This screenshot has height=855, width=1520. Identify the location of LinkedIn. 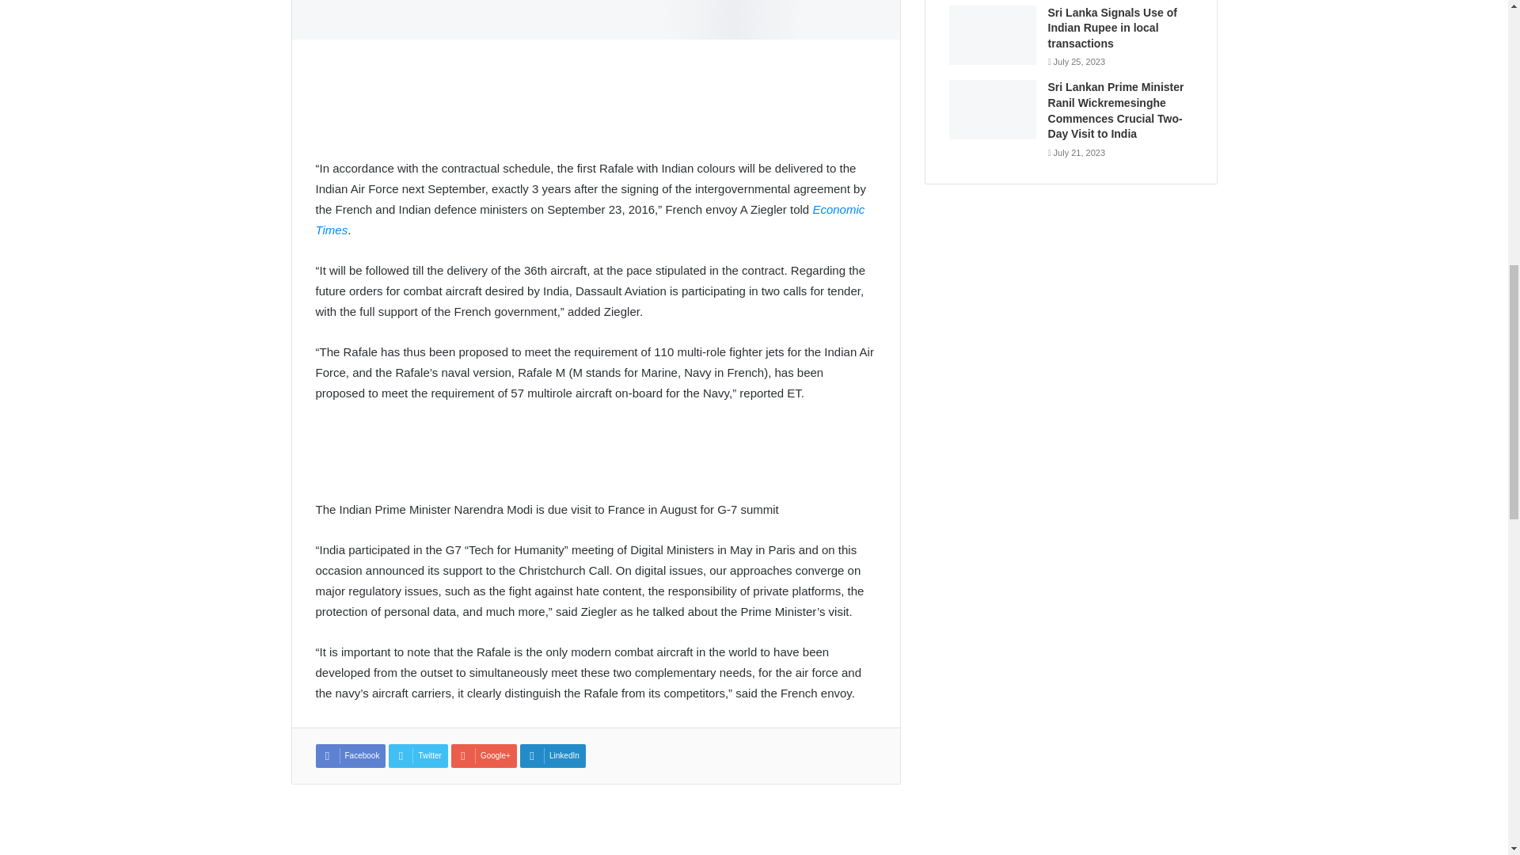
(553, 755).